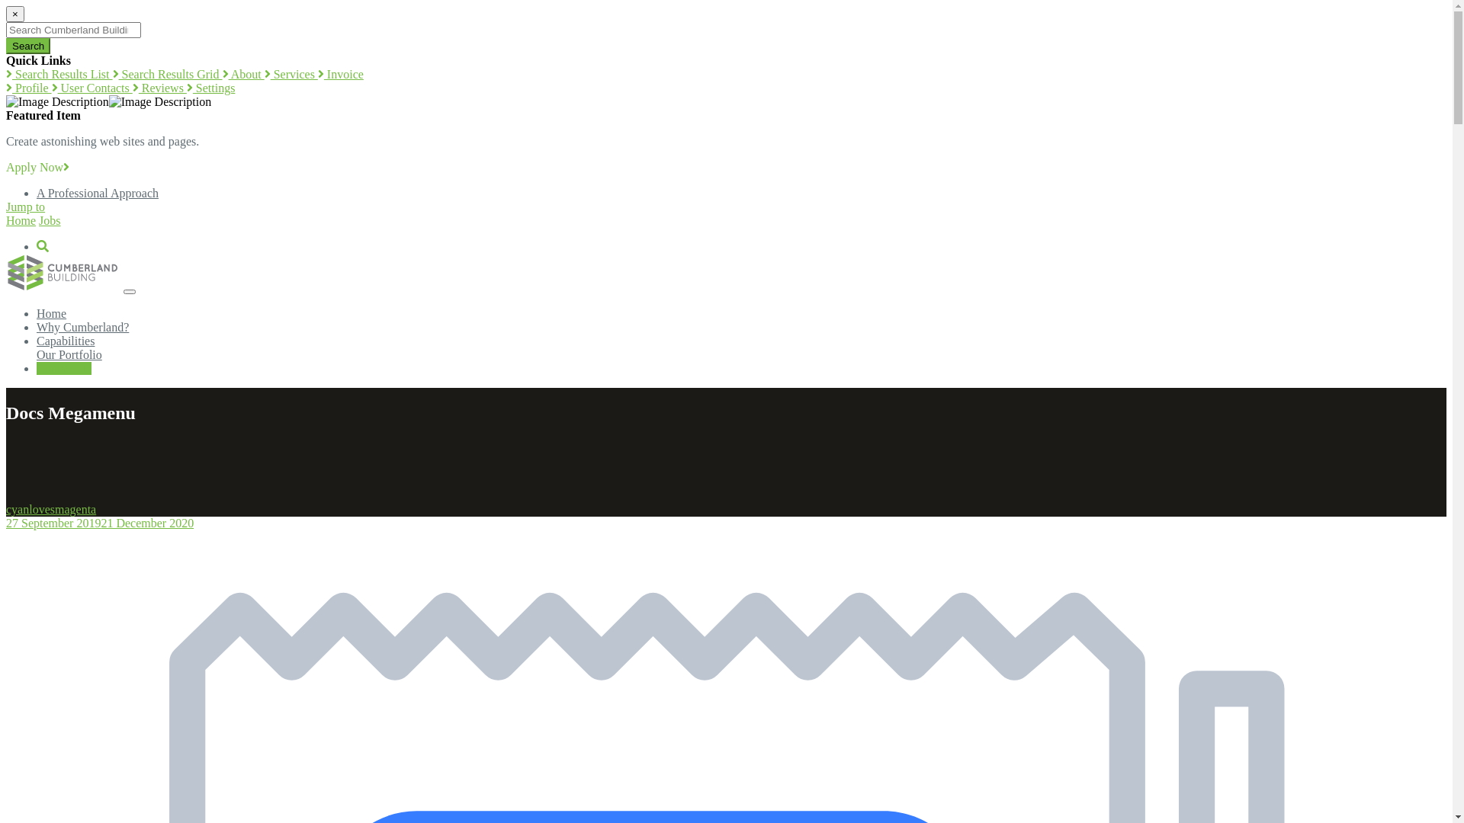 This screenshot has width=1464, height=823. I want to click on Reviews, so click(159, 88).